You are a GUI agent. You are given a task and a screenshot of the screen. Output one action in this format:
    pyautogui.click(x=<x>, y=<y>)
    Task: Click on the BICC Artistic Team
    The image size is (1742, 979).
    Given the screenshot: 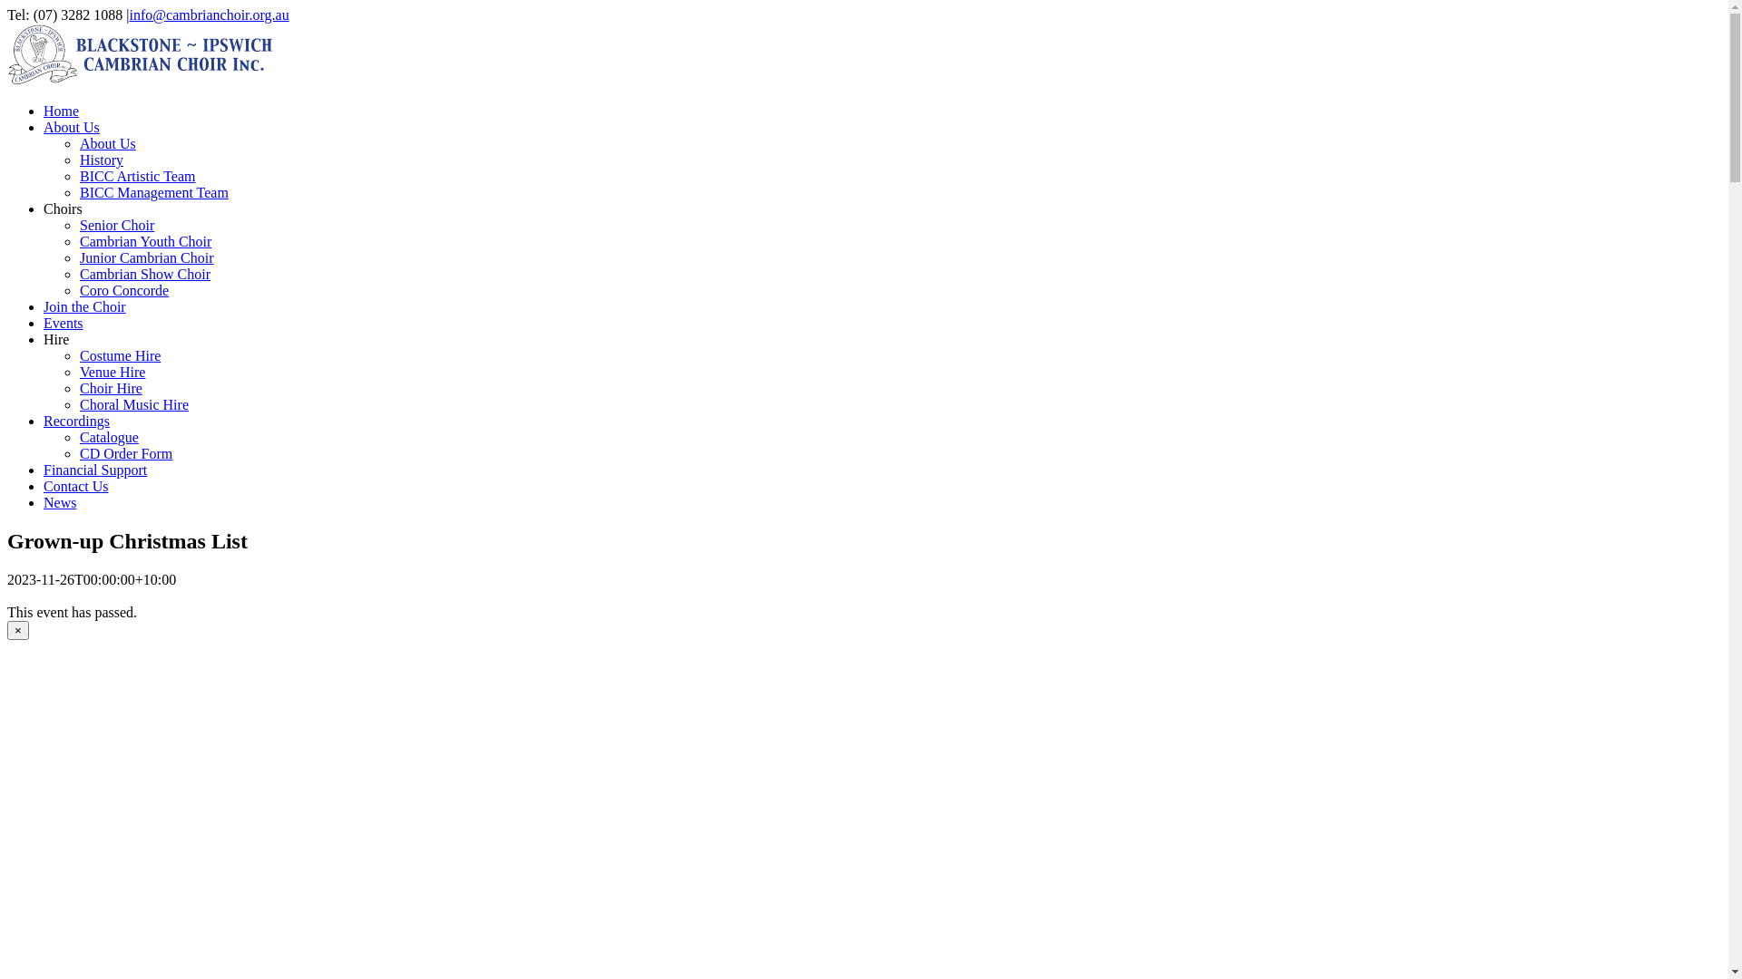 What is the action you would take?
    pyautogui.click(x=138, y=176)
    